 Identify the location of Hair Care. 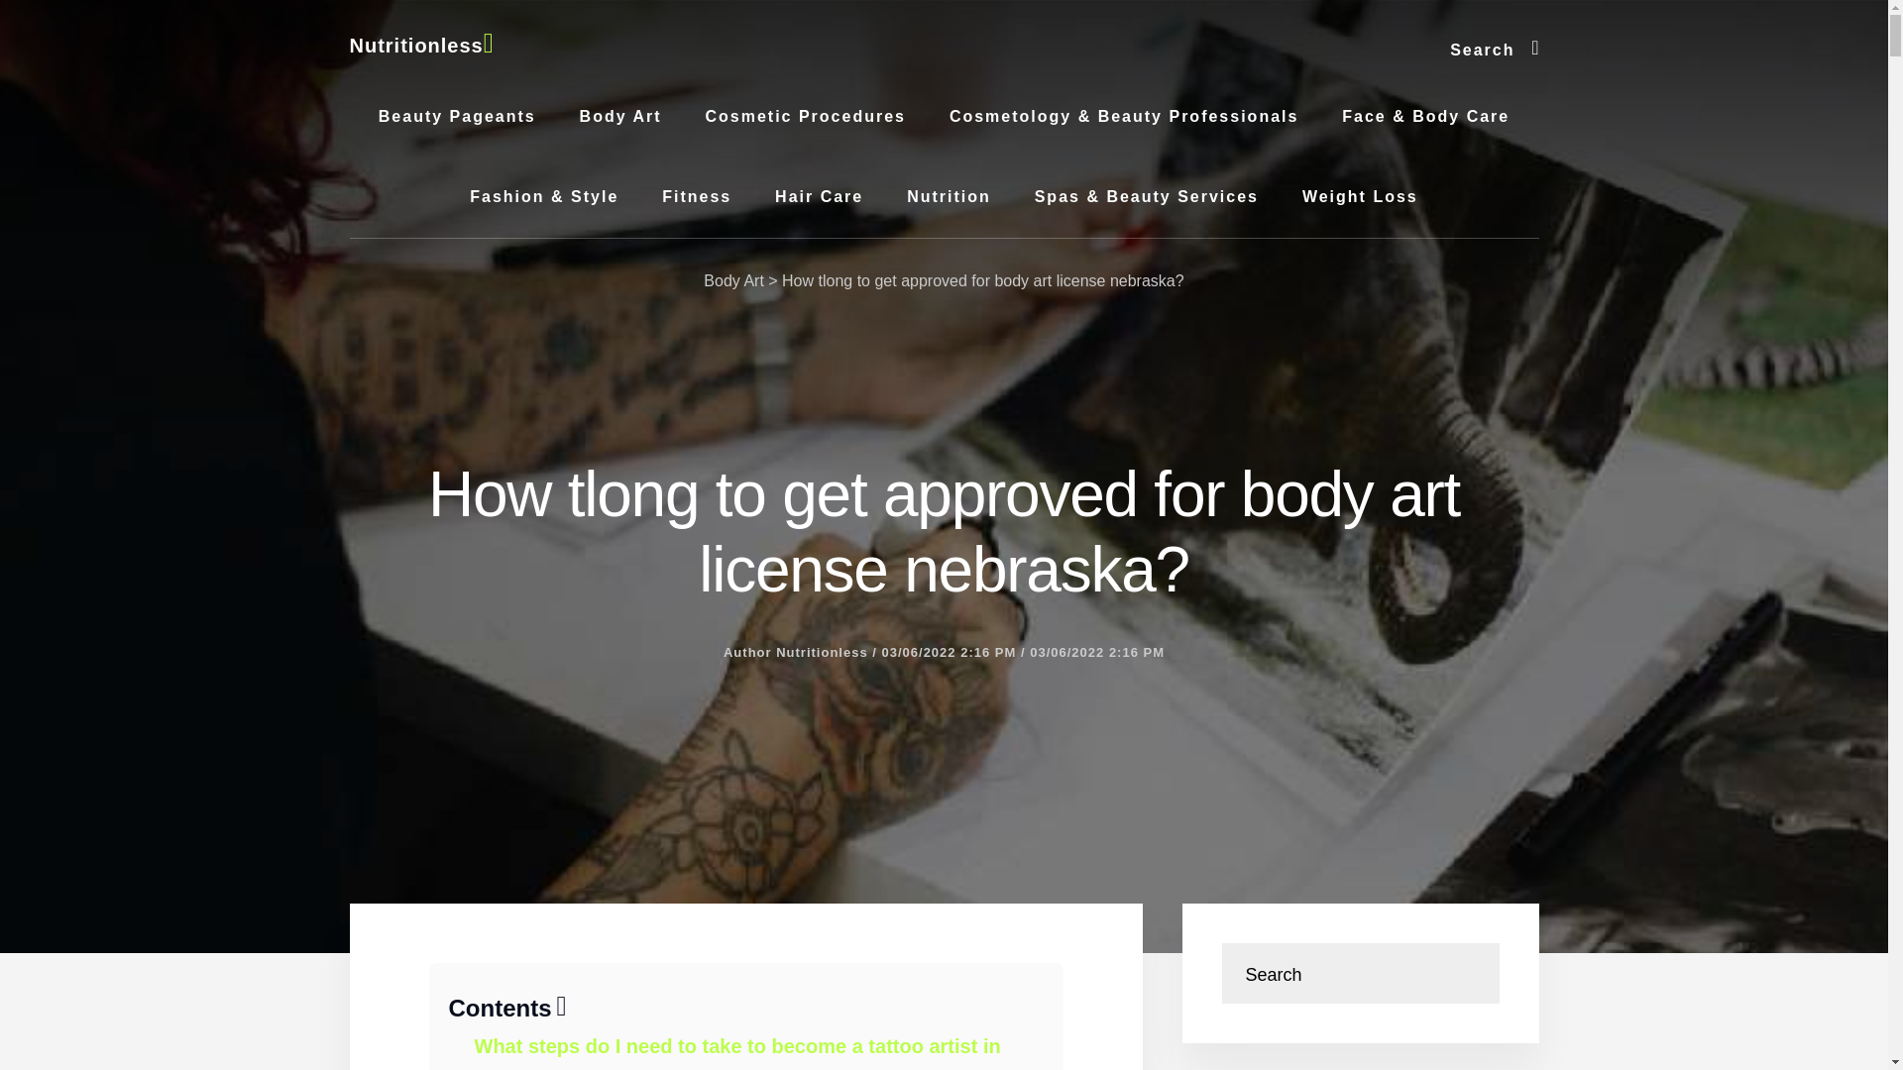
(819, 196).